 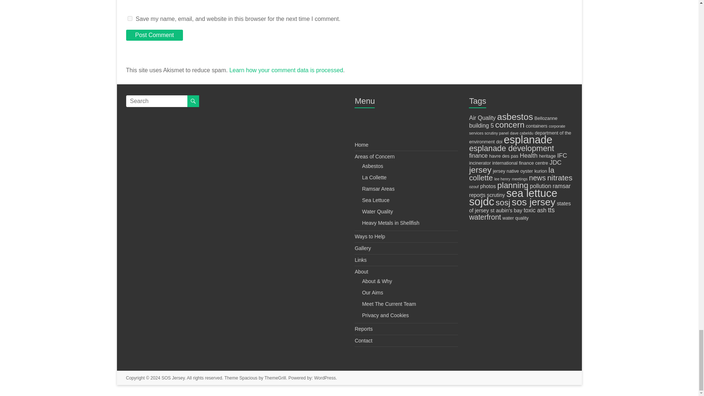 I want to click on Spacious, so click(x=248, y=377).